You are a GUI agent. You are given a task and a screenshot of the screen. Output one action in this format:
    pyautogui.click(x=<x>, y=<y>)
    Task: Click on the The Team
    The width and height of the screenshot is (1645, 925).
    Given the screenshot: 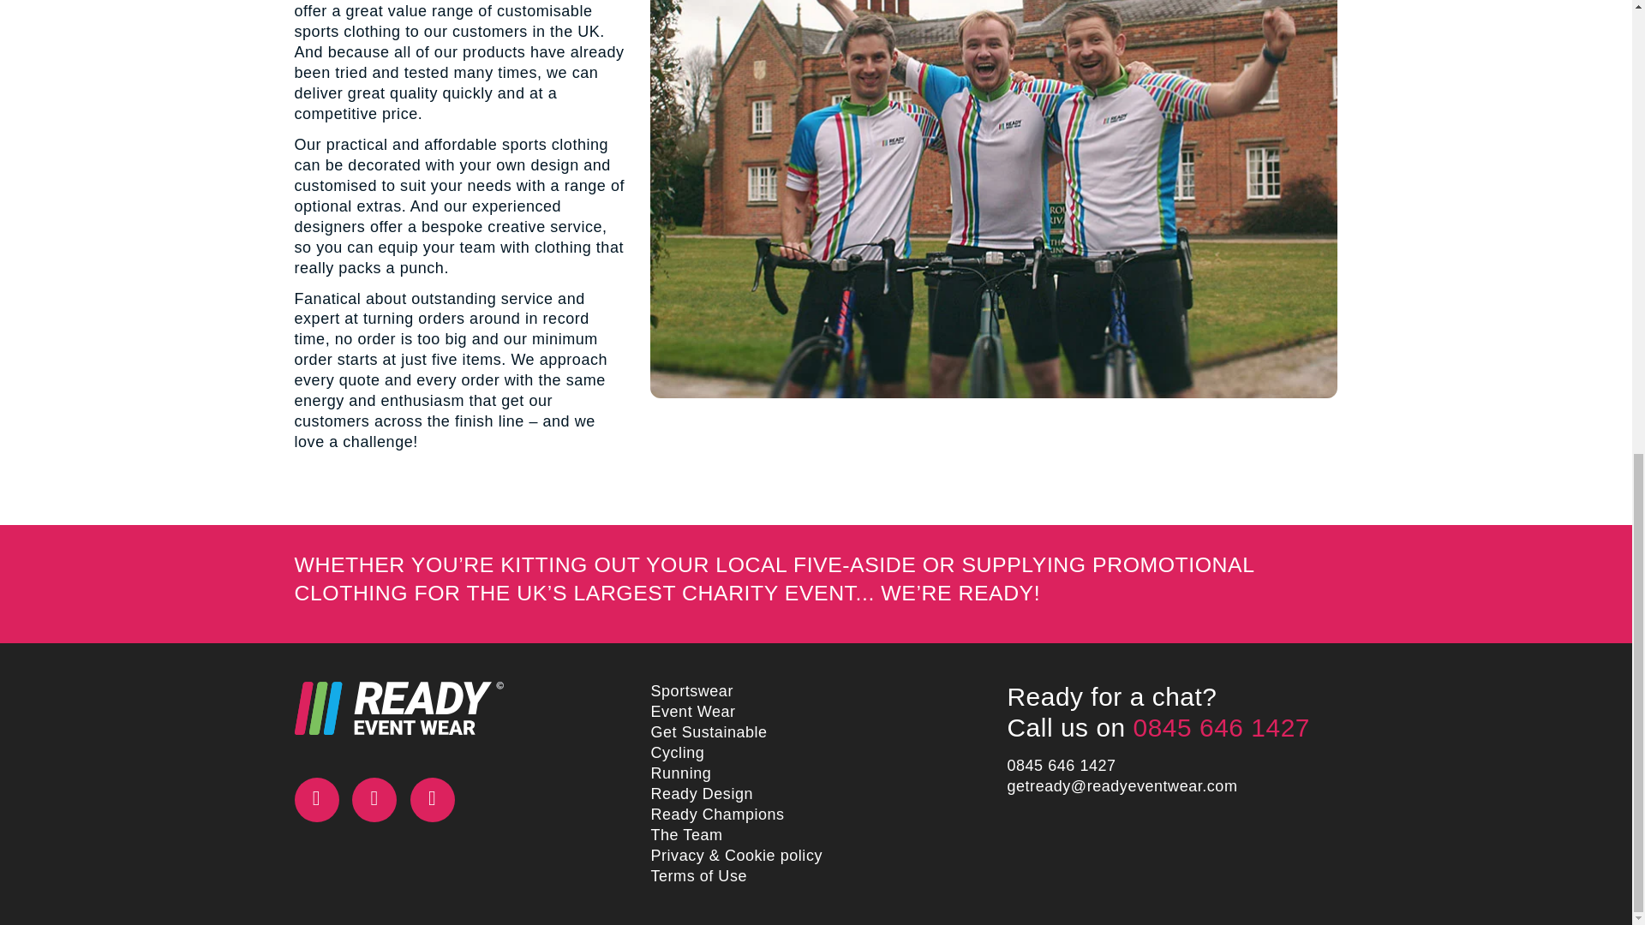 What is the action you would take?
    pyautogui.click(x=685, y=834)
    